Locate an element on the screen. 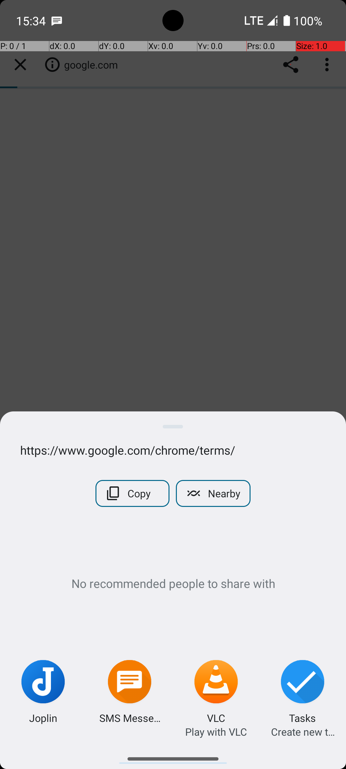 This screenshot has height=769, width=346. Copy is located at coordinates (133, 493).